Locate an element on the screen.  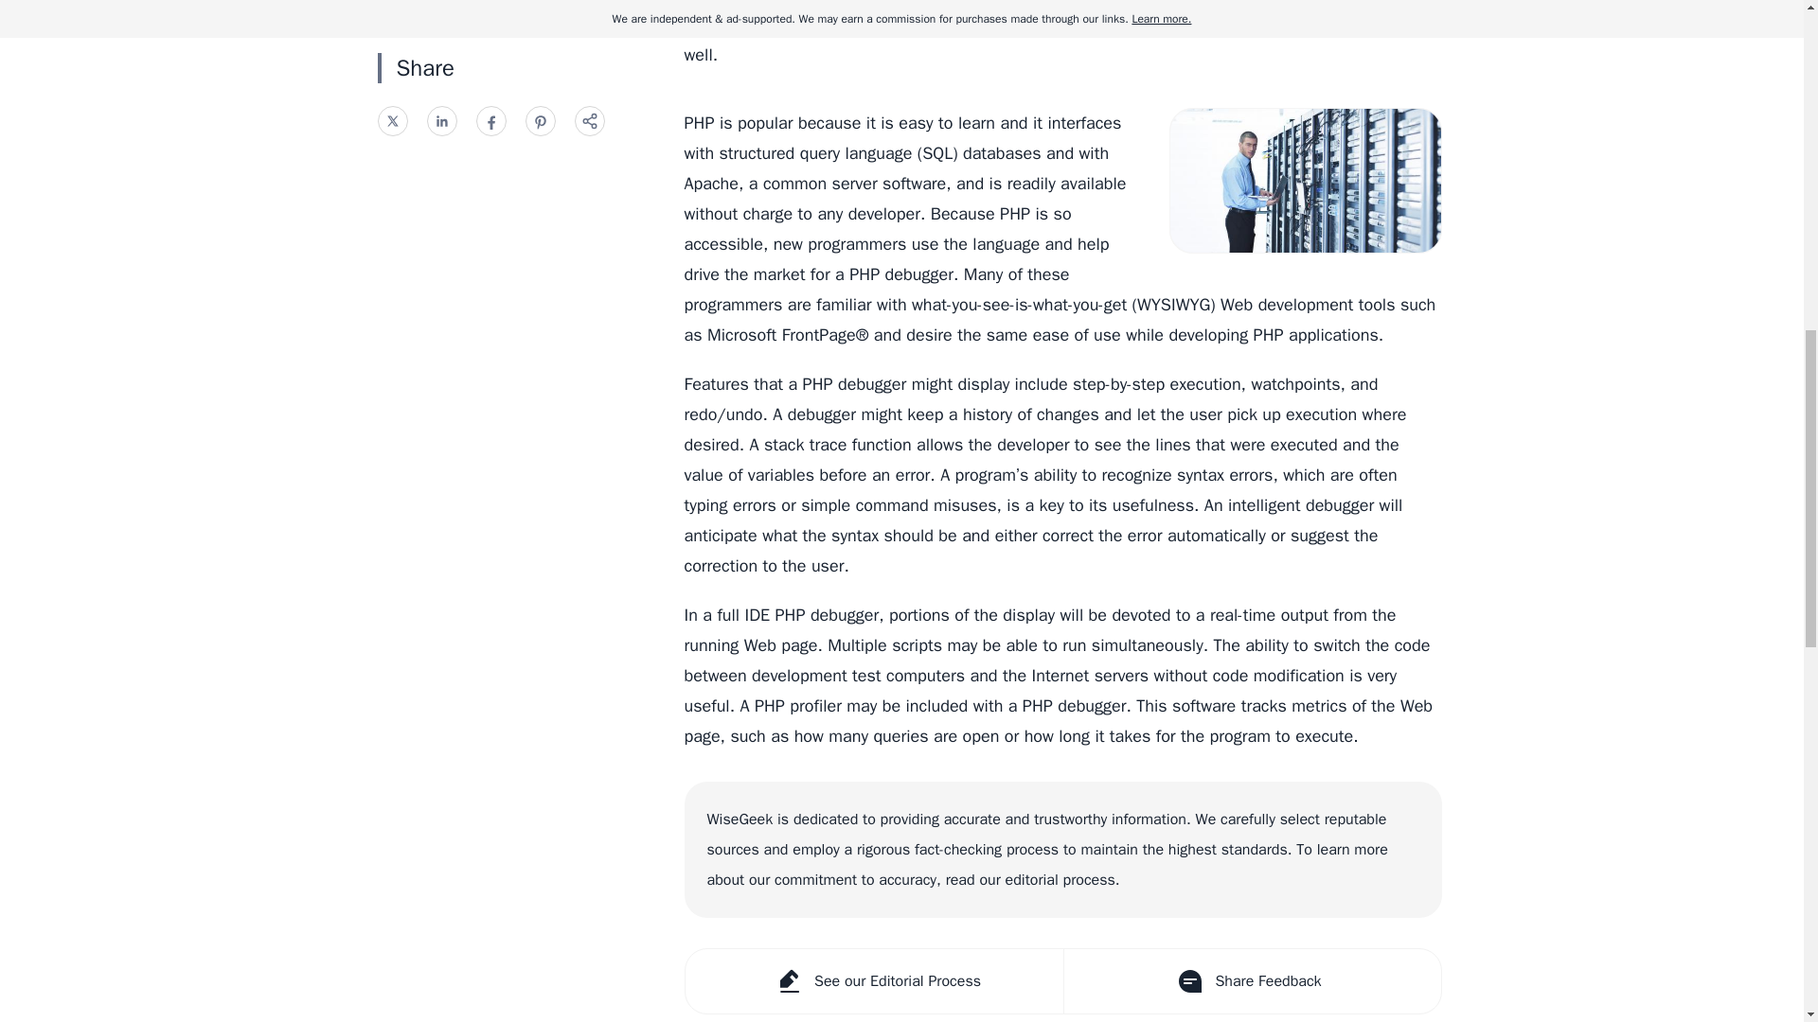
markup language is located at coordinates (820, 2).